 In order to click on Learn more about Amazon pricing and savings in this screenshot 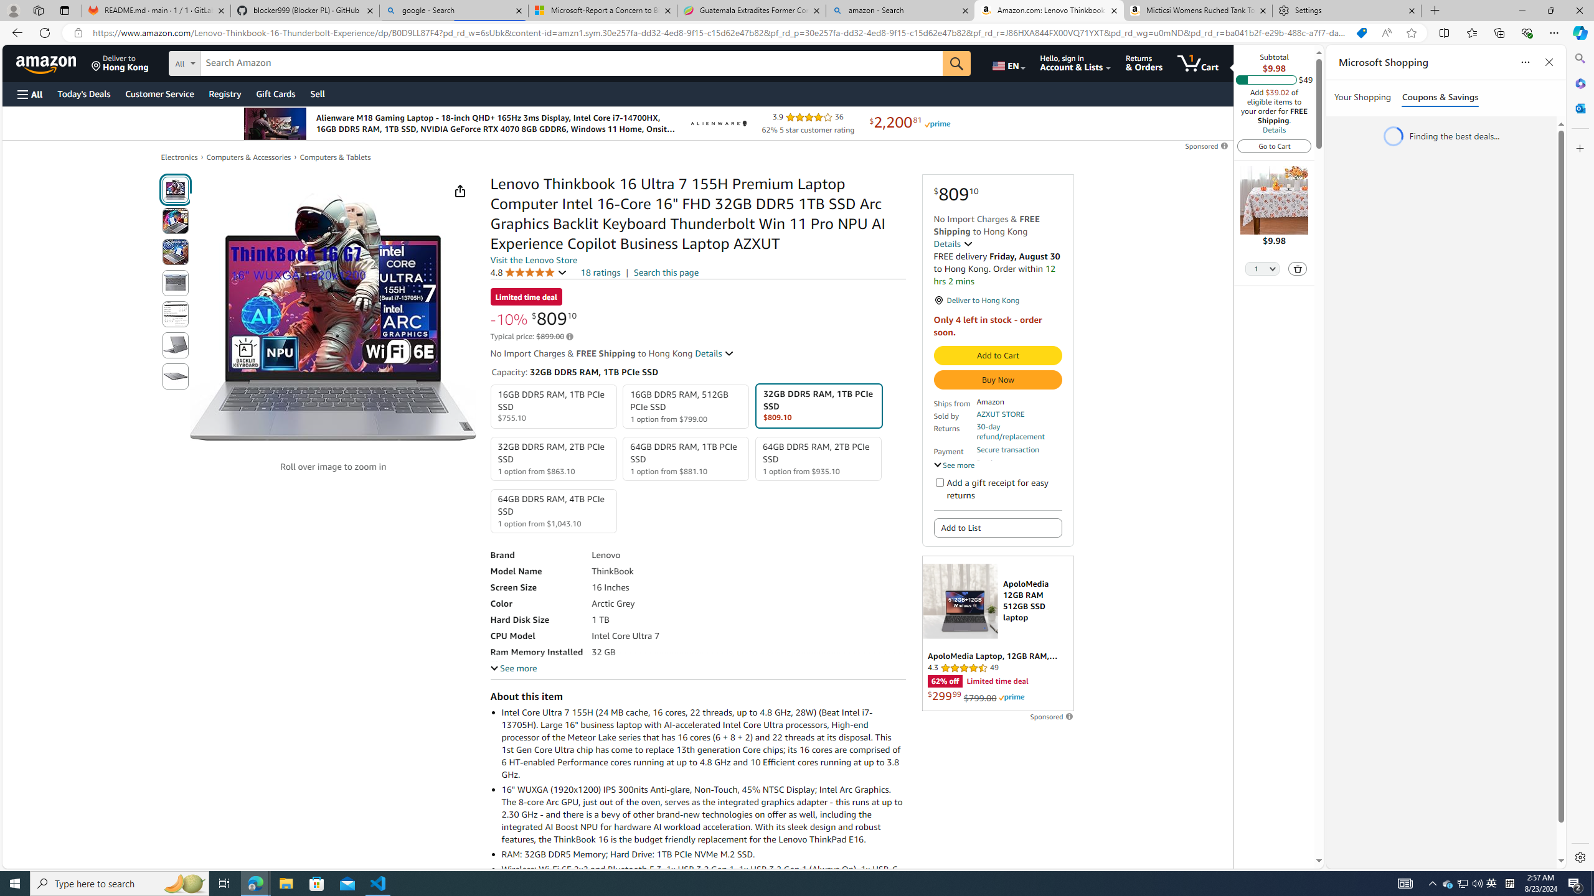, I will do `click(569, 337)`.